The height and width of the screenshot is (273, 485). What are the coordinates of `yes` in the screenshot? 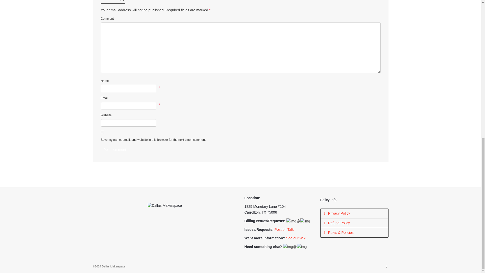 It's located at (102, 132).